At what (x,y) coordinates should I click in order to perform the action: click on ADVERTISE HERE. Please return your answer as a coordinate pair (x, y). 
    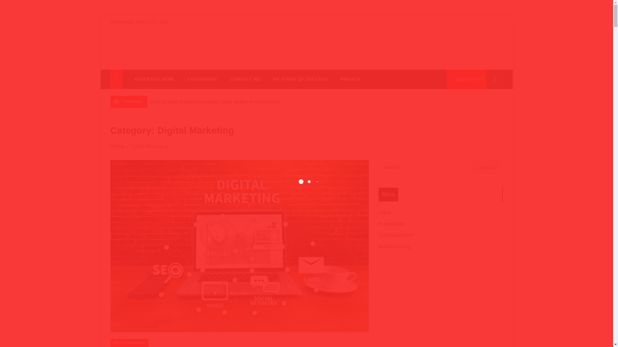
    Looking at the image, I should click on (154, 79).